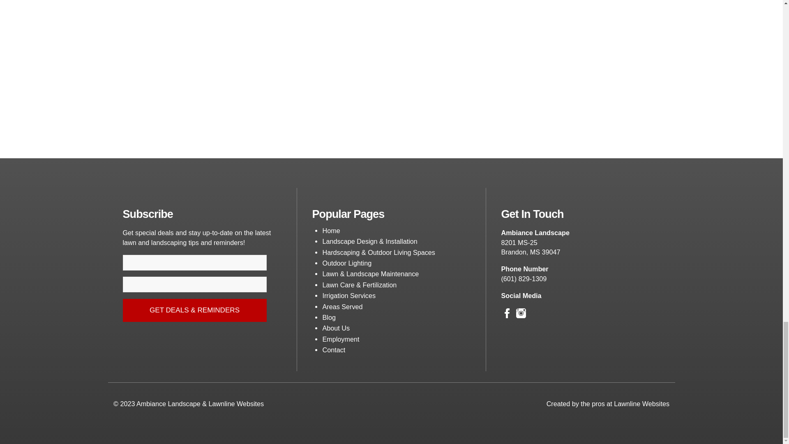 Image resolution: width=789 pixels, height=444 pixels. Describe the element at coordinates (335, 328) in the screenshot. I see `About Us` at that location.